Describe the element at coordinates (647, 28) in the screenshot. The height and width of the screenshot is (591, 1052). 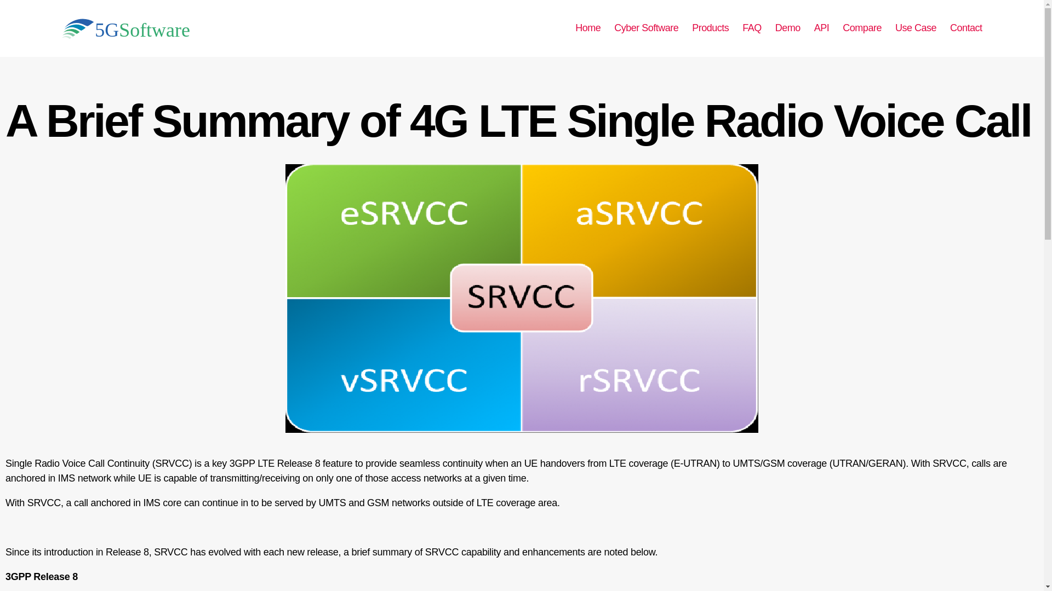
I see `Cyber Software` at that location.